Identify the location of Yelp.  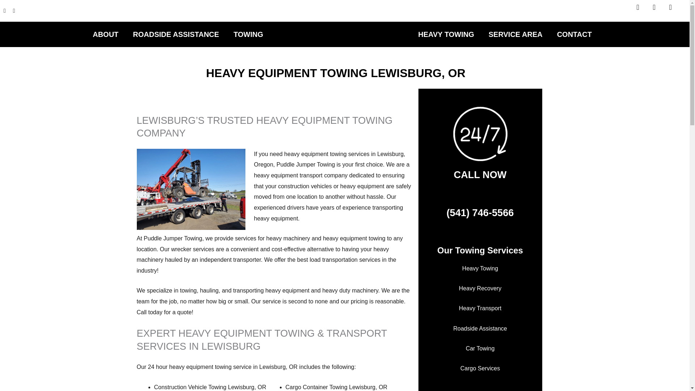
(674, 10).